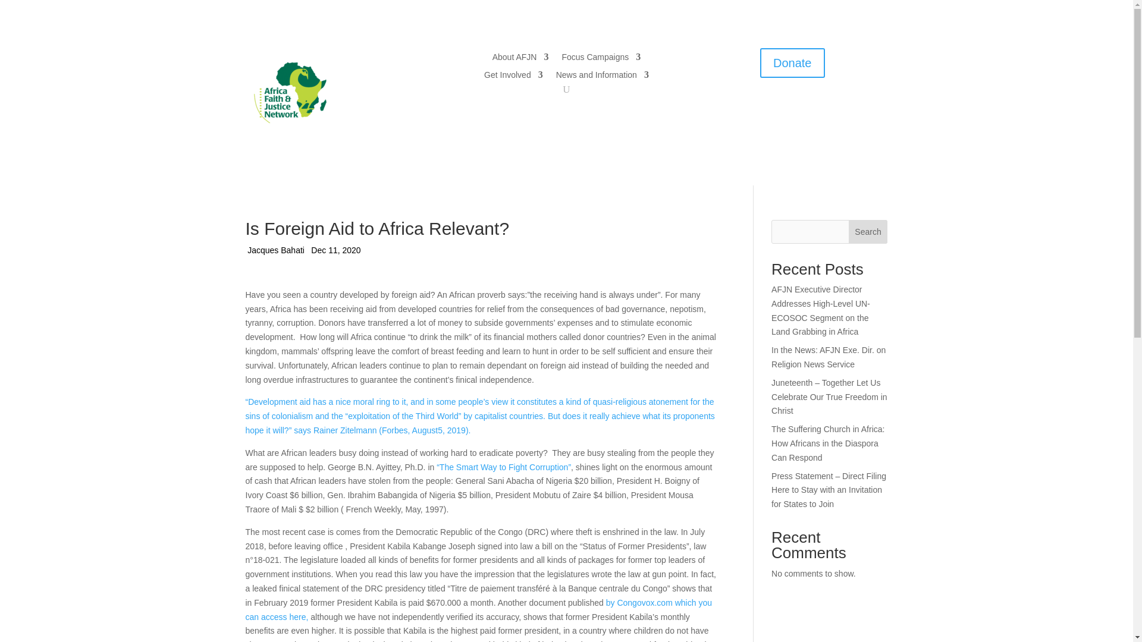 Image resolution: width=1142 pixels, height=642 pixels. I want to click on AFJN Circle Logo 2, so click(290, 93).